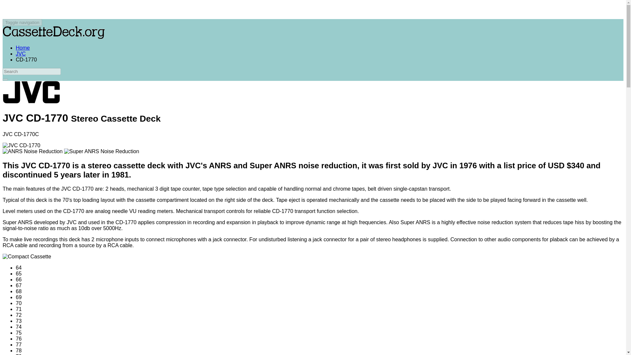 The width and height of the screenshot is (631, 355). Describe the element at coordinates (21, 54) in the screenshot. I see `JVC` at that location.